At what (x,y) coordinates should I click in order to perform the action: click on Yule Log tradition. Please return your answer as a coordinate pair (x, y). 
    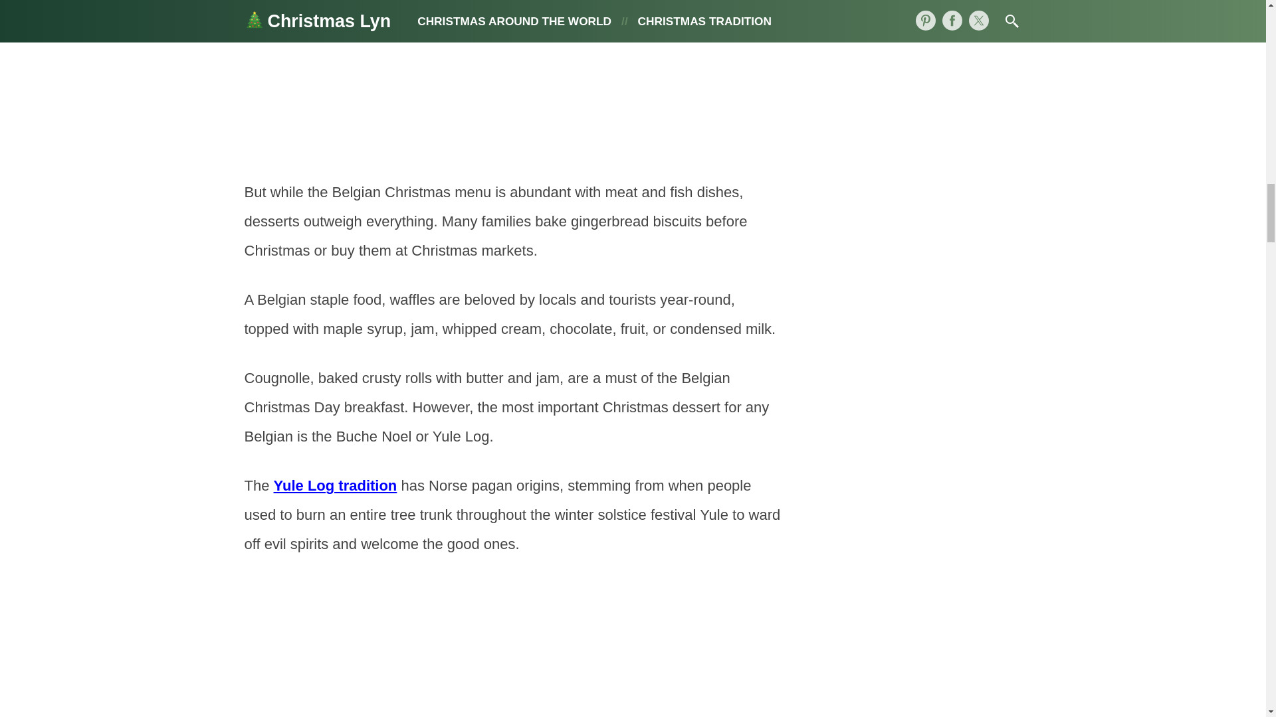
    Looking at the image, I should click on (335, 486).